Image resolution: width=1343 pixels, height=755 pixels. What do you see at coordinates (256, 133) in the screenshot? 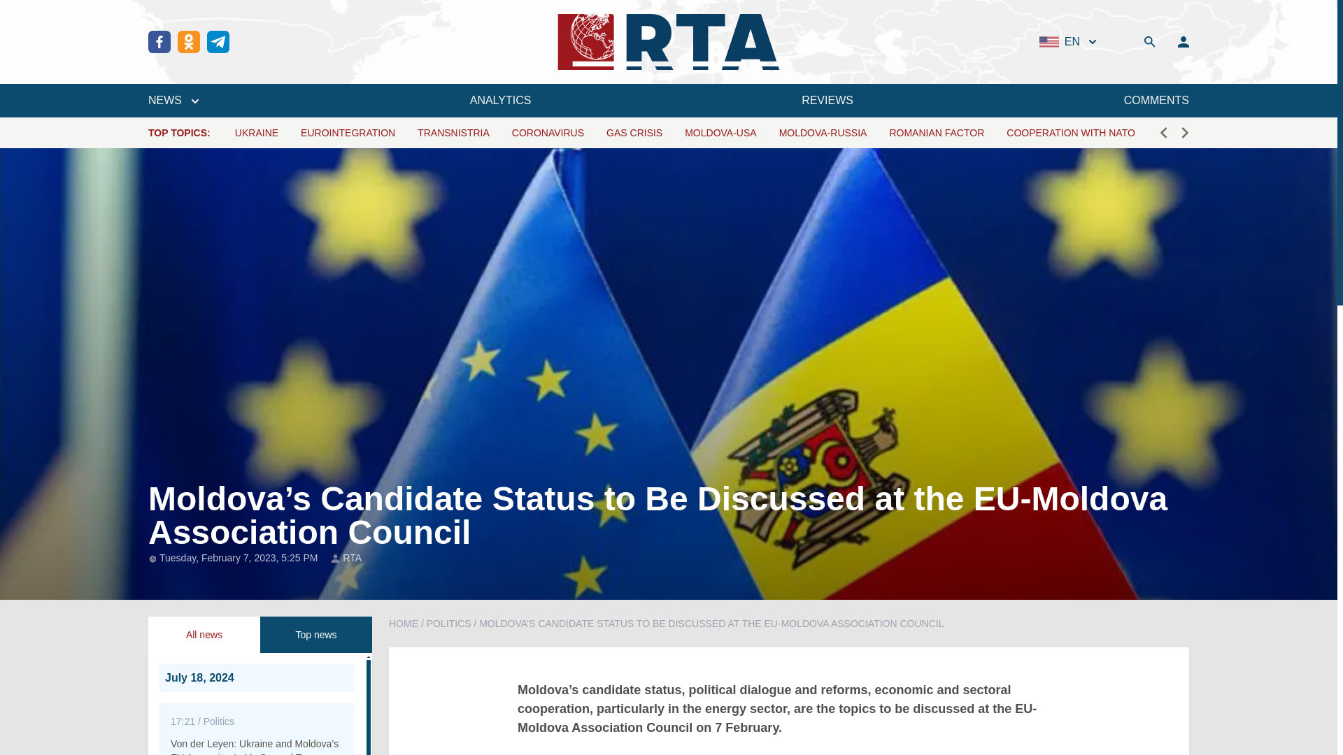
I see `UKRAINE` at bounding box center [256, 133].